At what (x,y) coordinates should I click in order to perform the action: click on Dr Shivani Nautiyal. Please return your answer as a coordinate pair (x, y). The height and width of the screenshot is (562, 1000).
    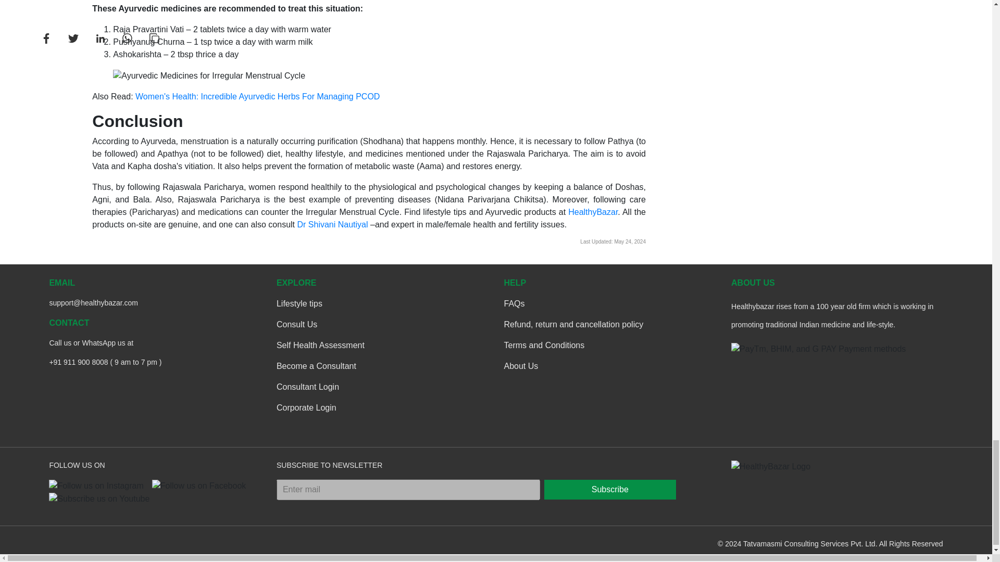
    Looking at the image, I should click on (332, 224).